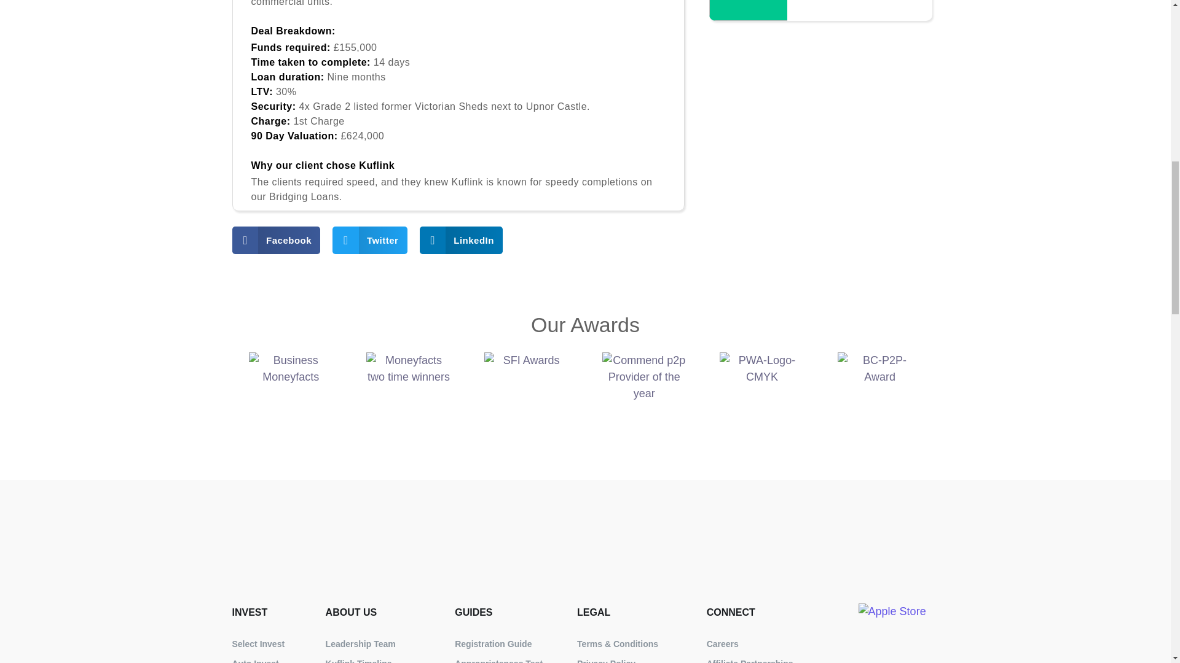 The height and width of the screenshot is (663, 1180). Describe the element at coordinates (408, 394) in the screenshot. I see `Moneyfacts two time winners` at that location.